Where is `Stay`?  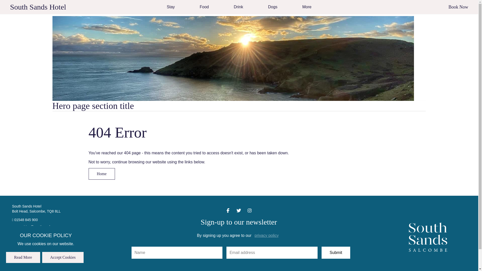
Stay is located at coordinates (171, 7).